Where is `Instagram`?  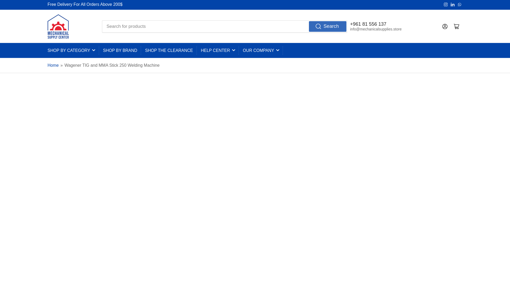
Instagram is located at coordinates (445, 4).